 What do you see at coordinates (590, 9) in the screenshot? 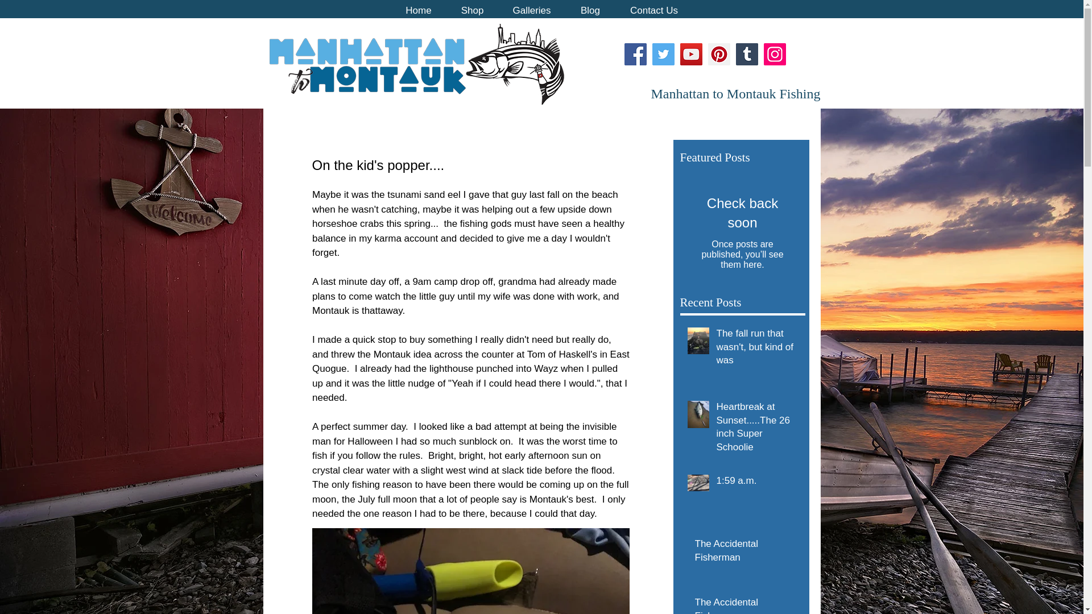
I see `Blog` at bounding box center [590, 9].